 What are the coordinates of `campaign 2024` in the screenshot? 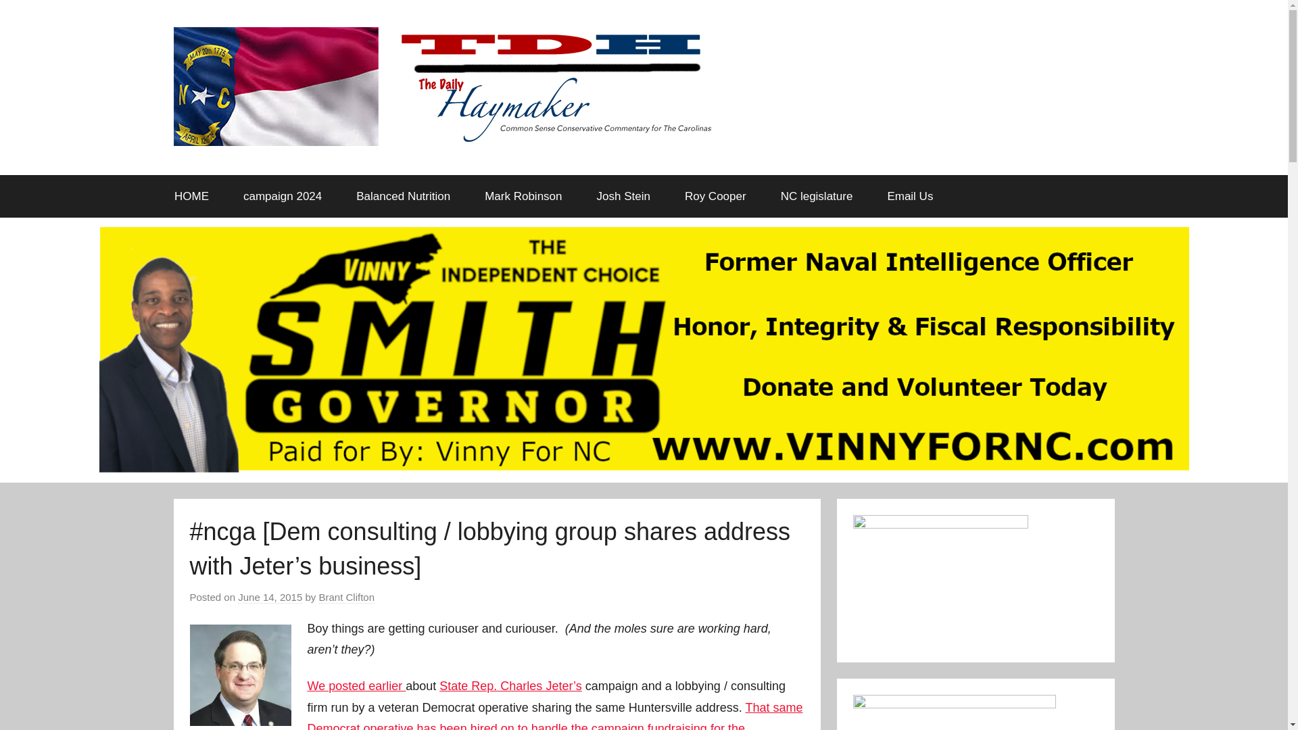 It's located at (283, 196).